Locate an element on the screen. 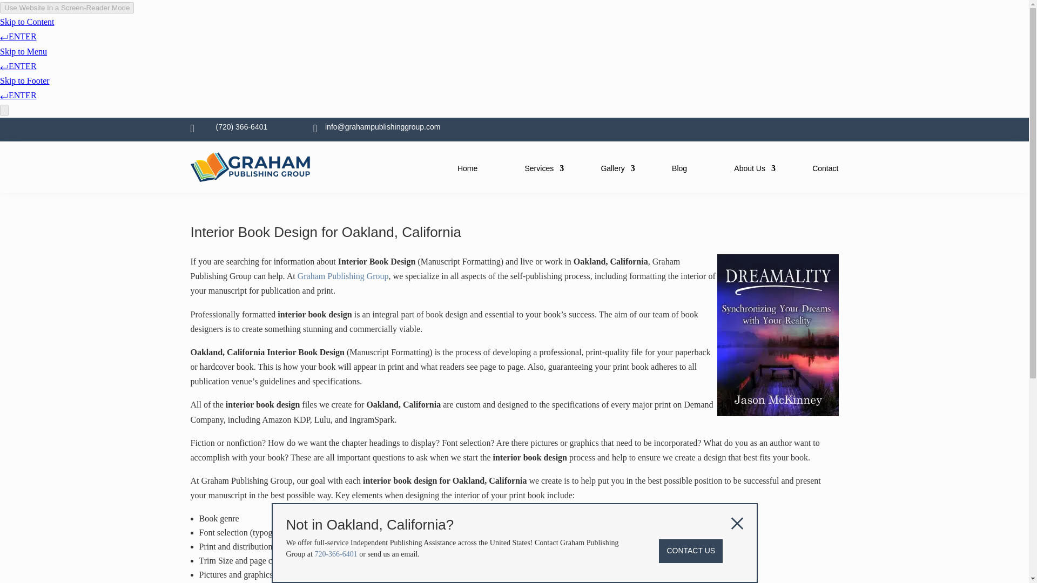 This screenshot has width=1037, height=583. Gallery is located at coordinates (612, 168).